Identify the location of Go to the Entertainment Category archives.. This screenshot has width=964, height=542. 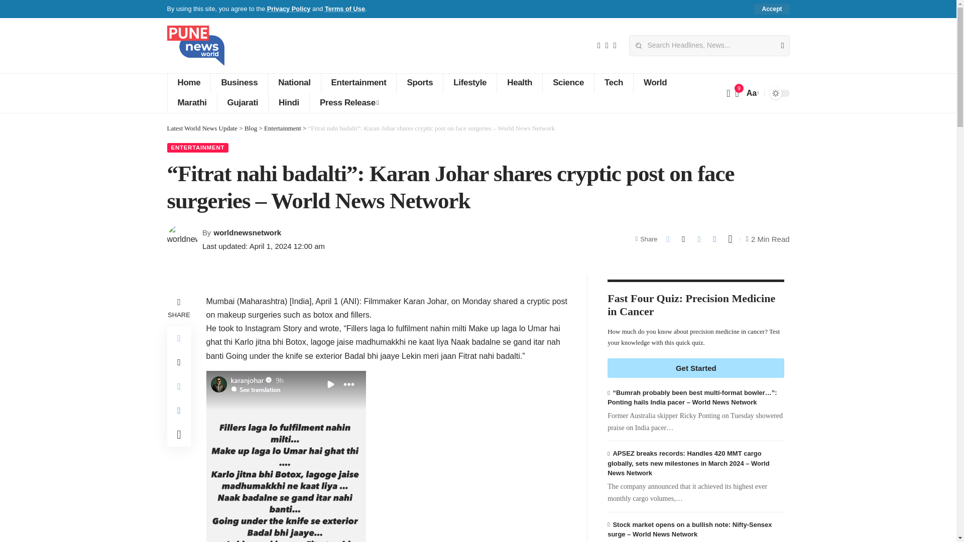
(282, 128).